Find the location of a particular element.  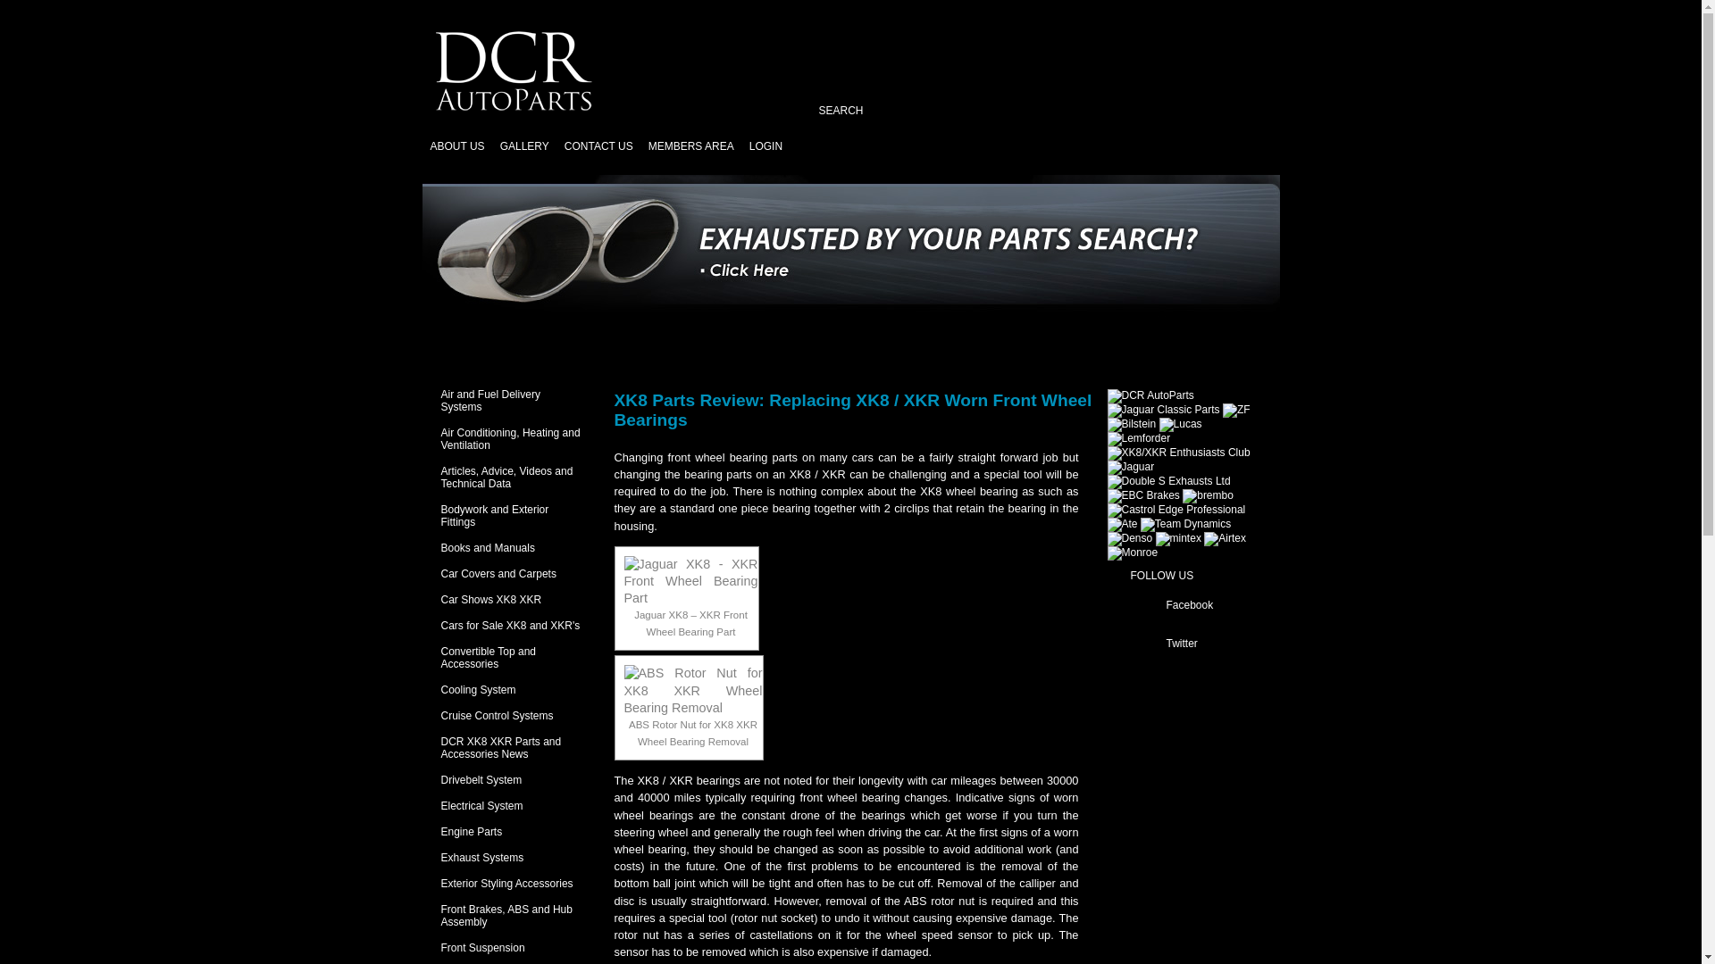

Bodywork and Exterior Fittings is located at coordinates (495, 515).